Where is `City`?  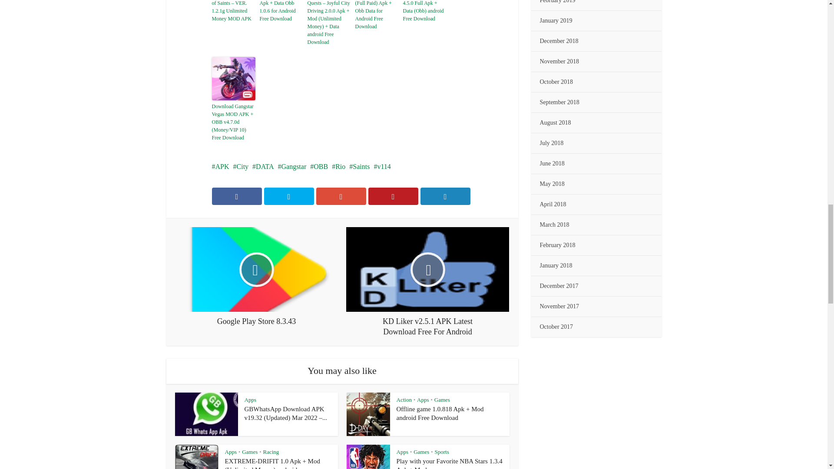 City is located at coordinates (241, 166).